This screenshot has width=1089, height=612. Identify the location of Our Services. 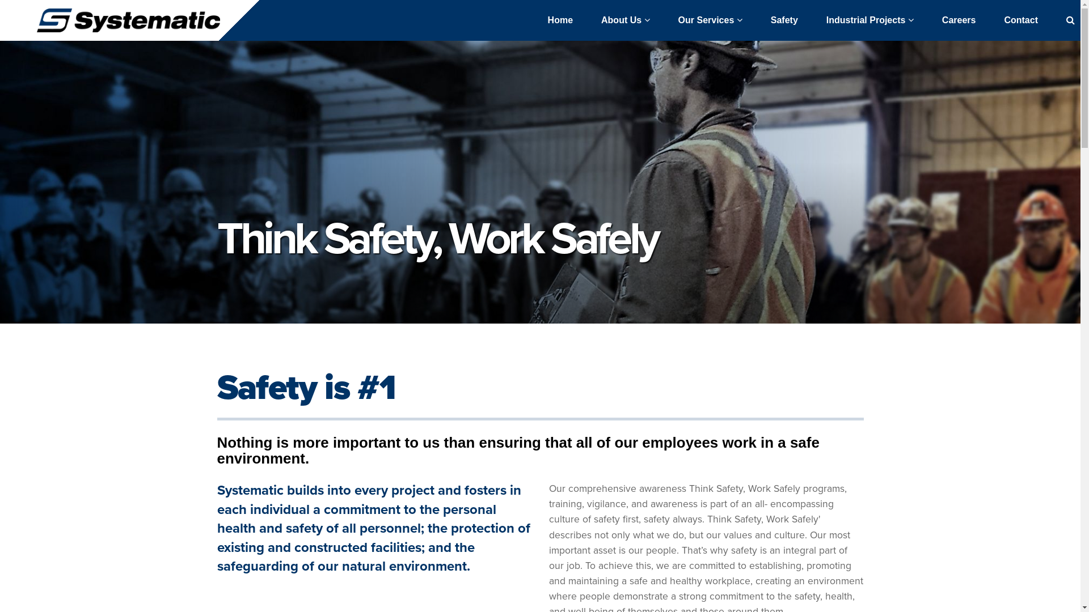
(710, 20).